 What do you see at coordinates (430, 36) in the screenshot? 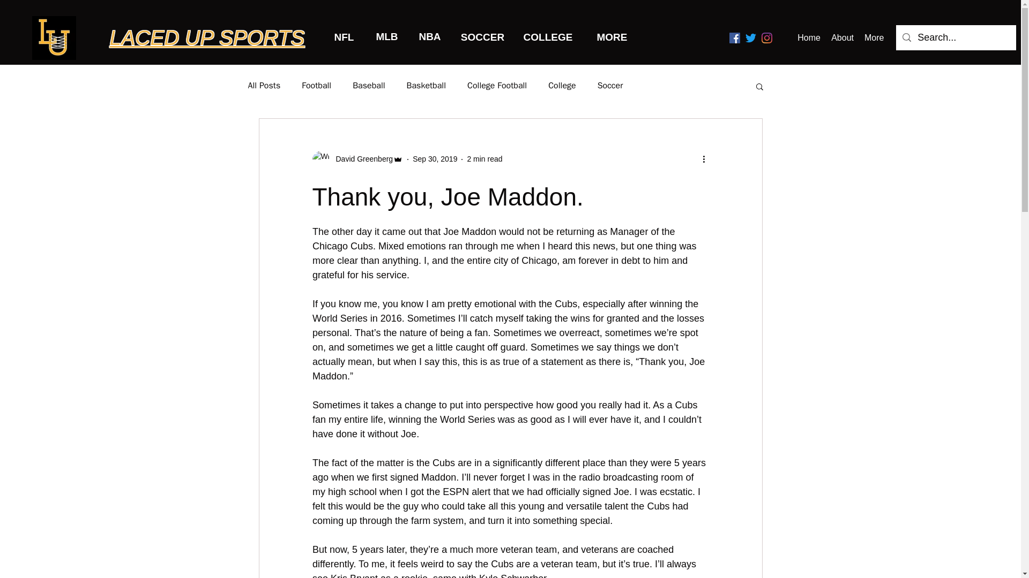
I see `NBA` at bounding box center [430, 36].